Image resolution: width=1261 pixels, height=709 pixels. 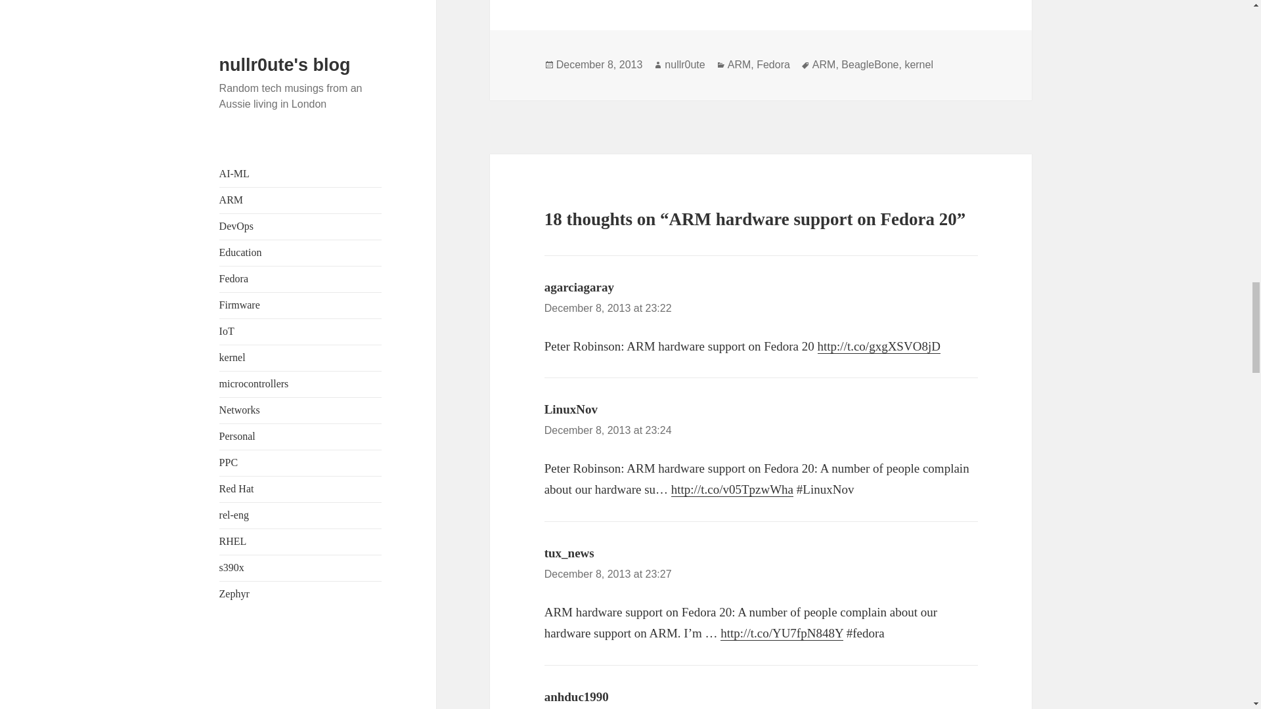 What do you see at coordinates (740, 64) in the screenshot?
I see `ARM` at bounding box center [740, 64].